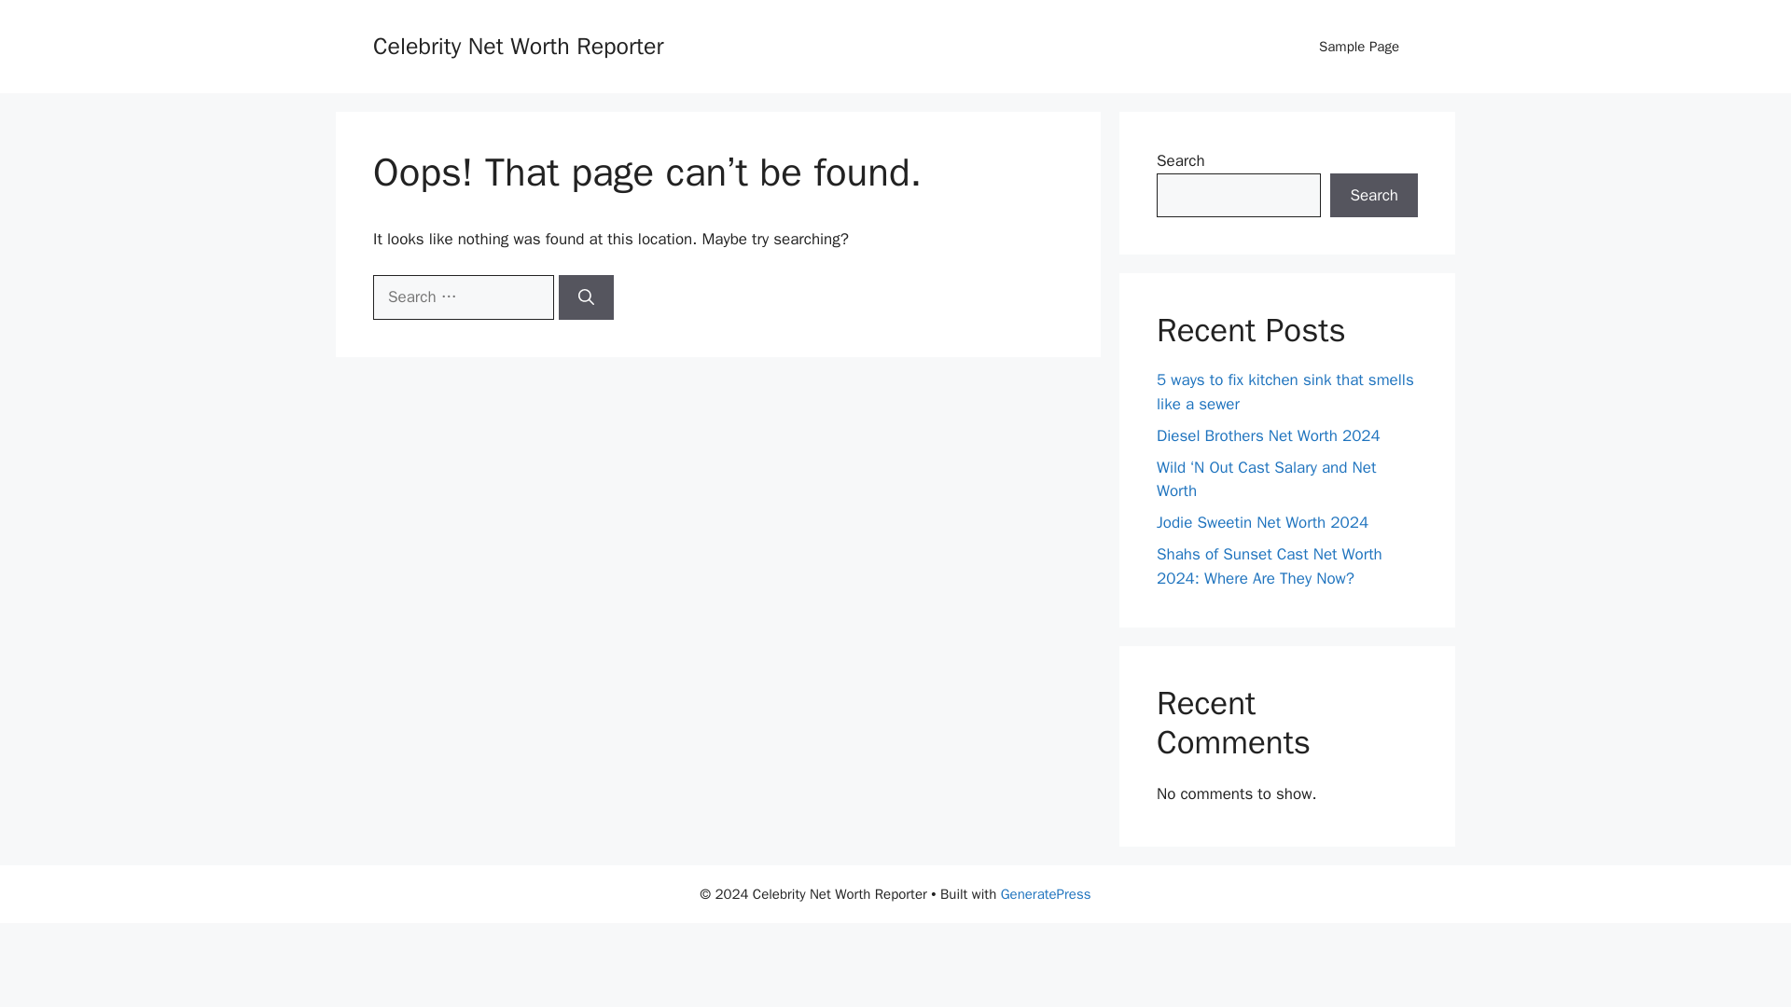 This screenshot has height=1007, width=1791. I want to click on GeneratePress, so click(1046, 893).